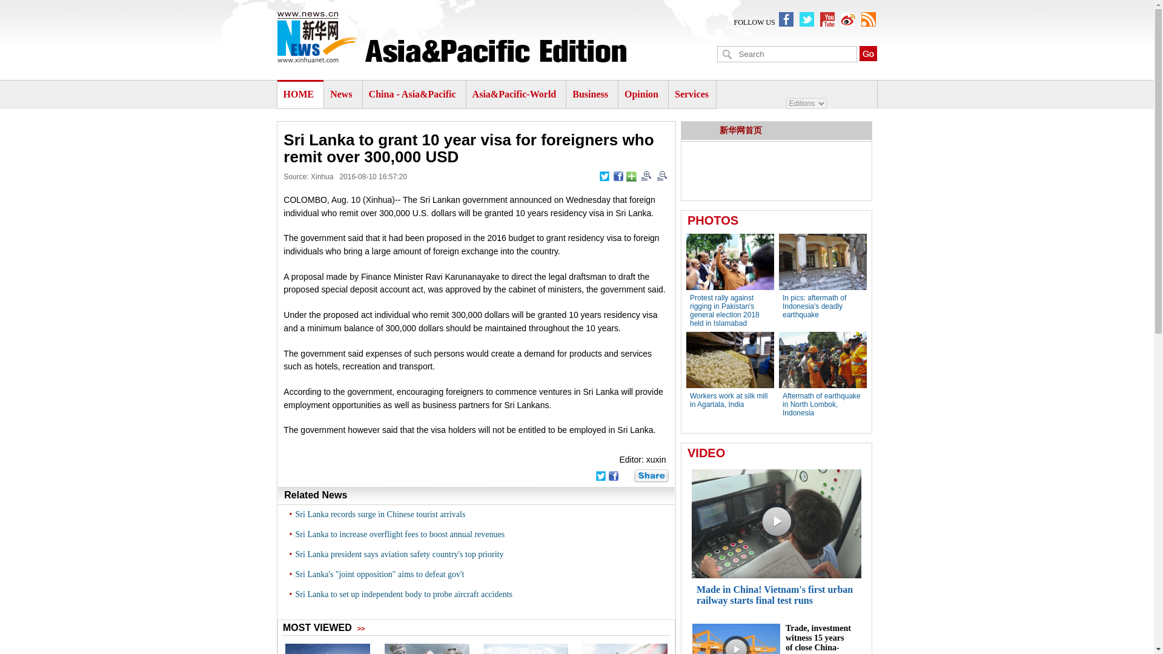 The image size is (1163, 654). What do you see at coordinates (786, 19) in the screenshot?
I see `newsxinhuanet facebook` at bounding box center [786, 19].